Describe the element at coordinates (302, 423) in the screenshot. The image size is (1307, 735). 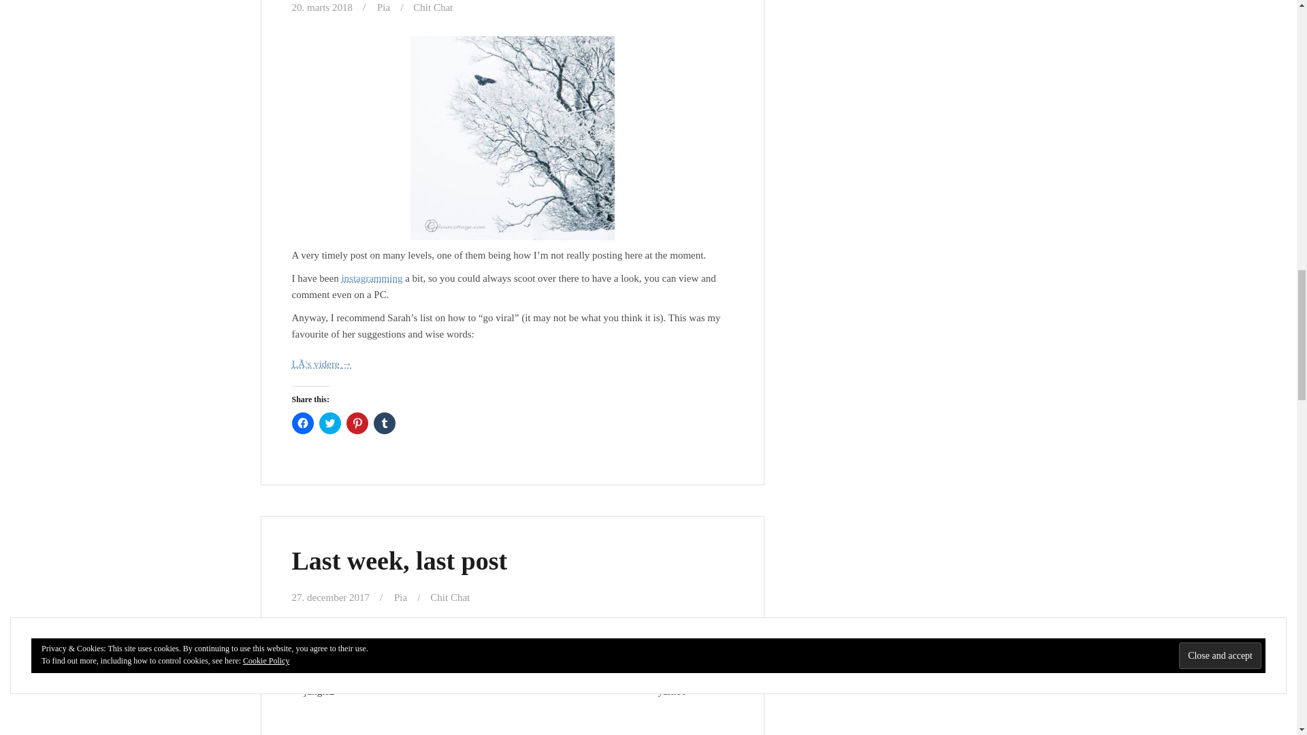
I see `Click to share on Facebook` at that location.